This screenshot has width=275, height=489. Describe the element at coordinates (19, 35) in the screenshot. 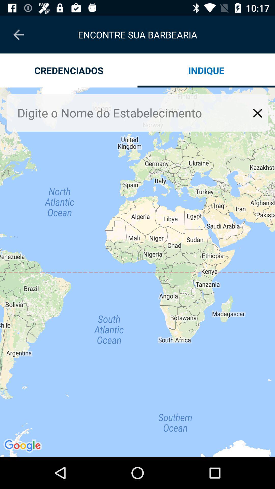

I see `click the app above credenciados app` at that location.